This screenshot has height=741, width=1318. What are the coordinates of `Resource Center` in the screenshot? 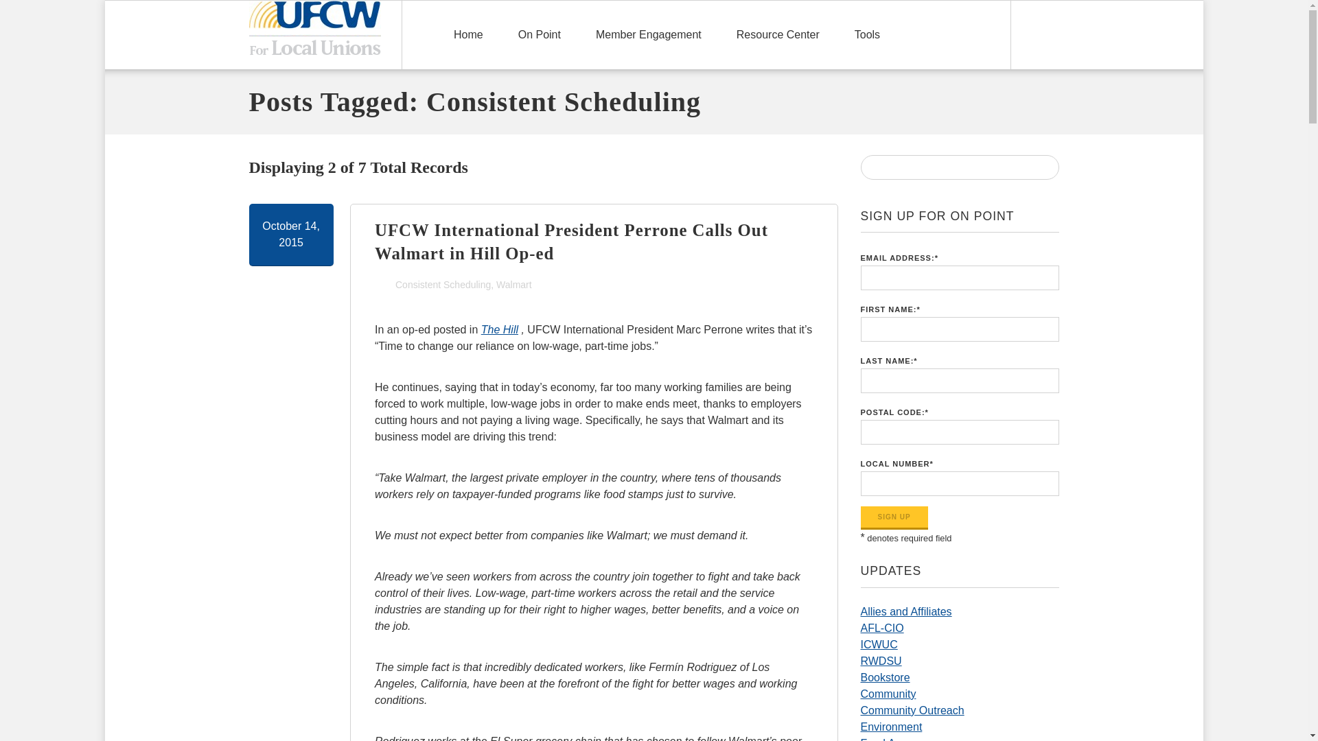 It's located at (778, 35).